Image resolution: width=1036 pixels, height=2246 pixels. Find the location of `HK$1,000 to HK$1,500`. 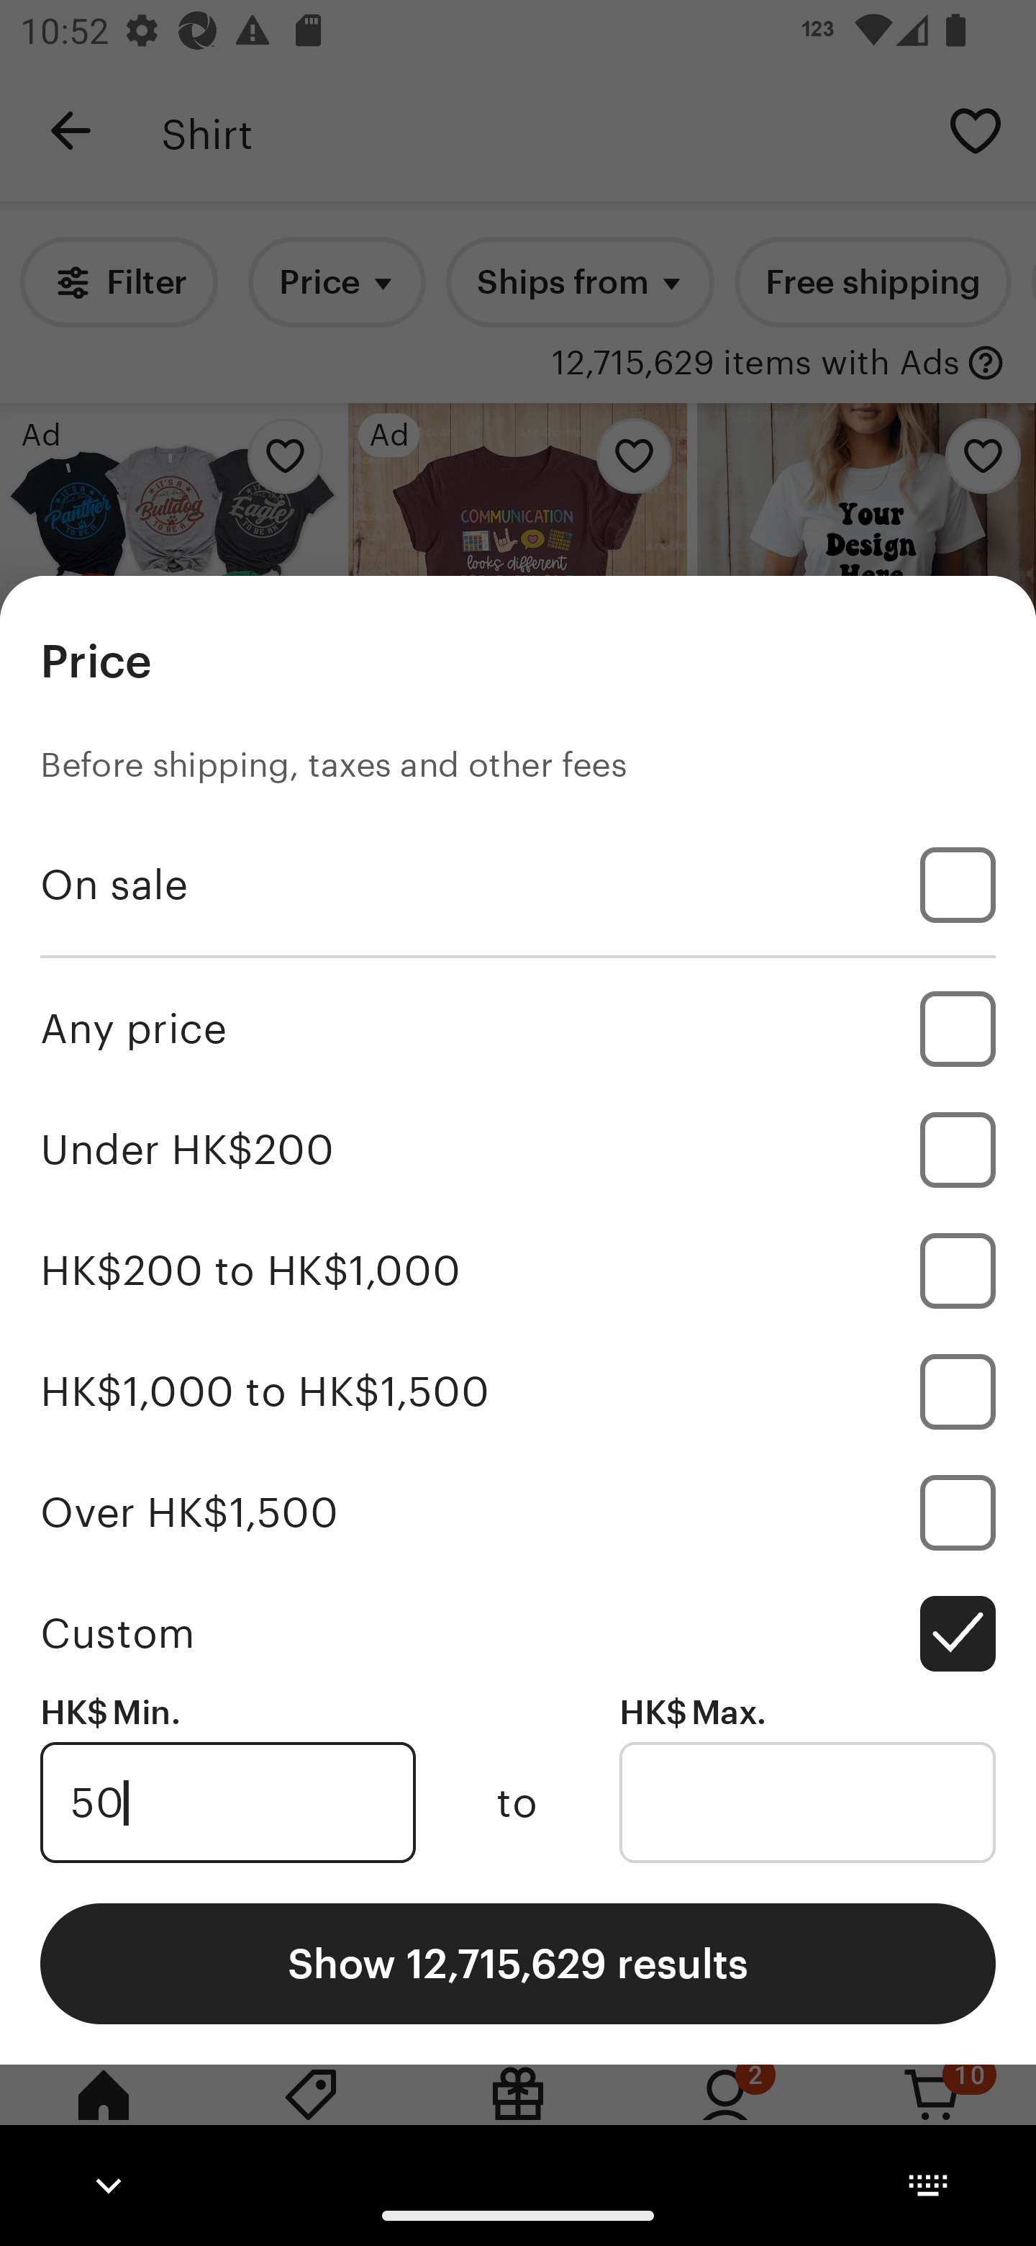

HK$1,000 to HK$1,500 is located at coordinates (518, 1391).